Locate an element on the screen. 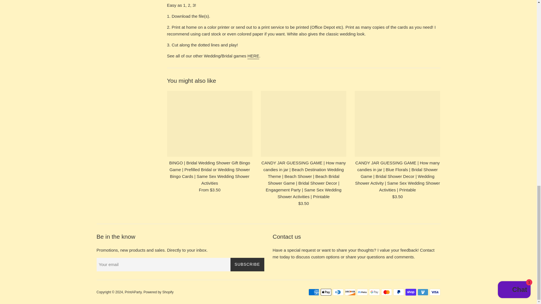  Diners Club is located at coordinates (338, 292).